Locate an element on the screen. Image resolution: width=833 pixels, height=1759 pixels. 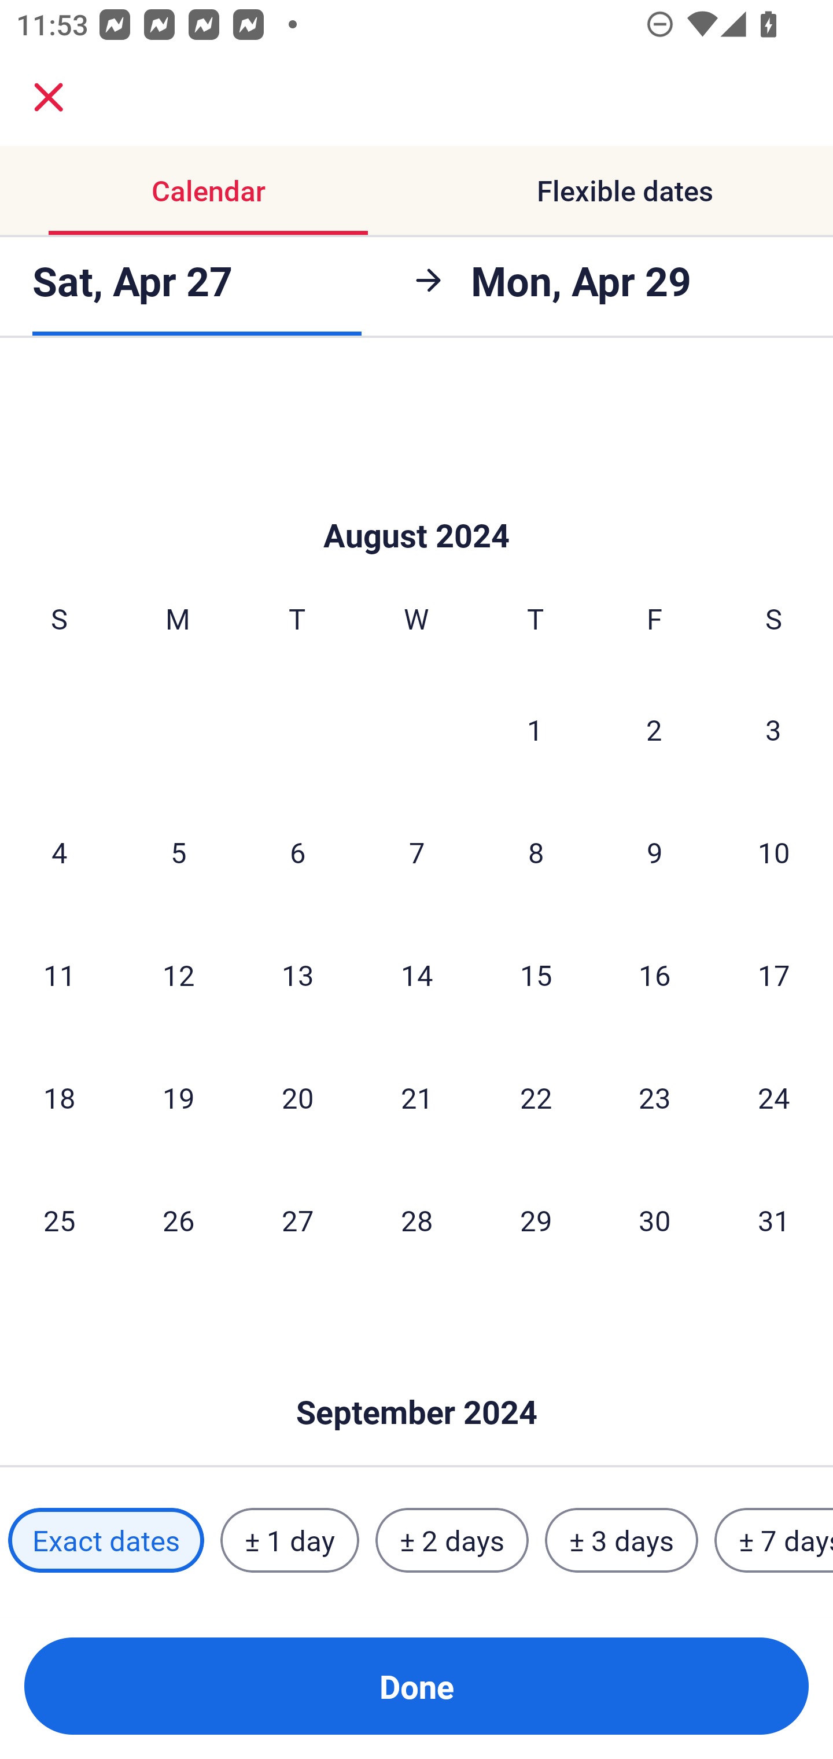
8 Thursday, August 8, 2024 is located at coordinates (536, 852).